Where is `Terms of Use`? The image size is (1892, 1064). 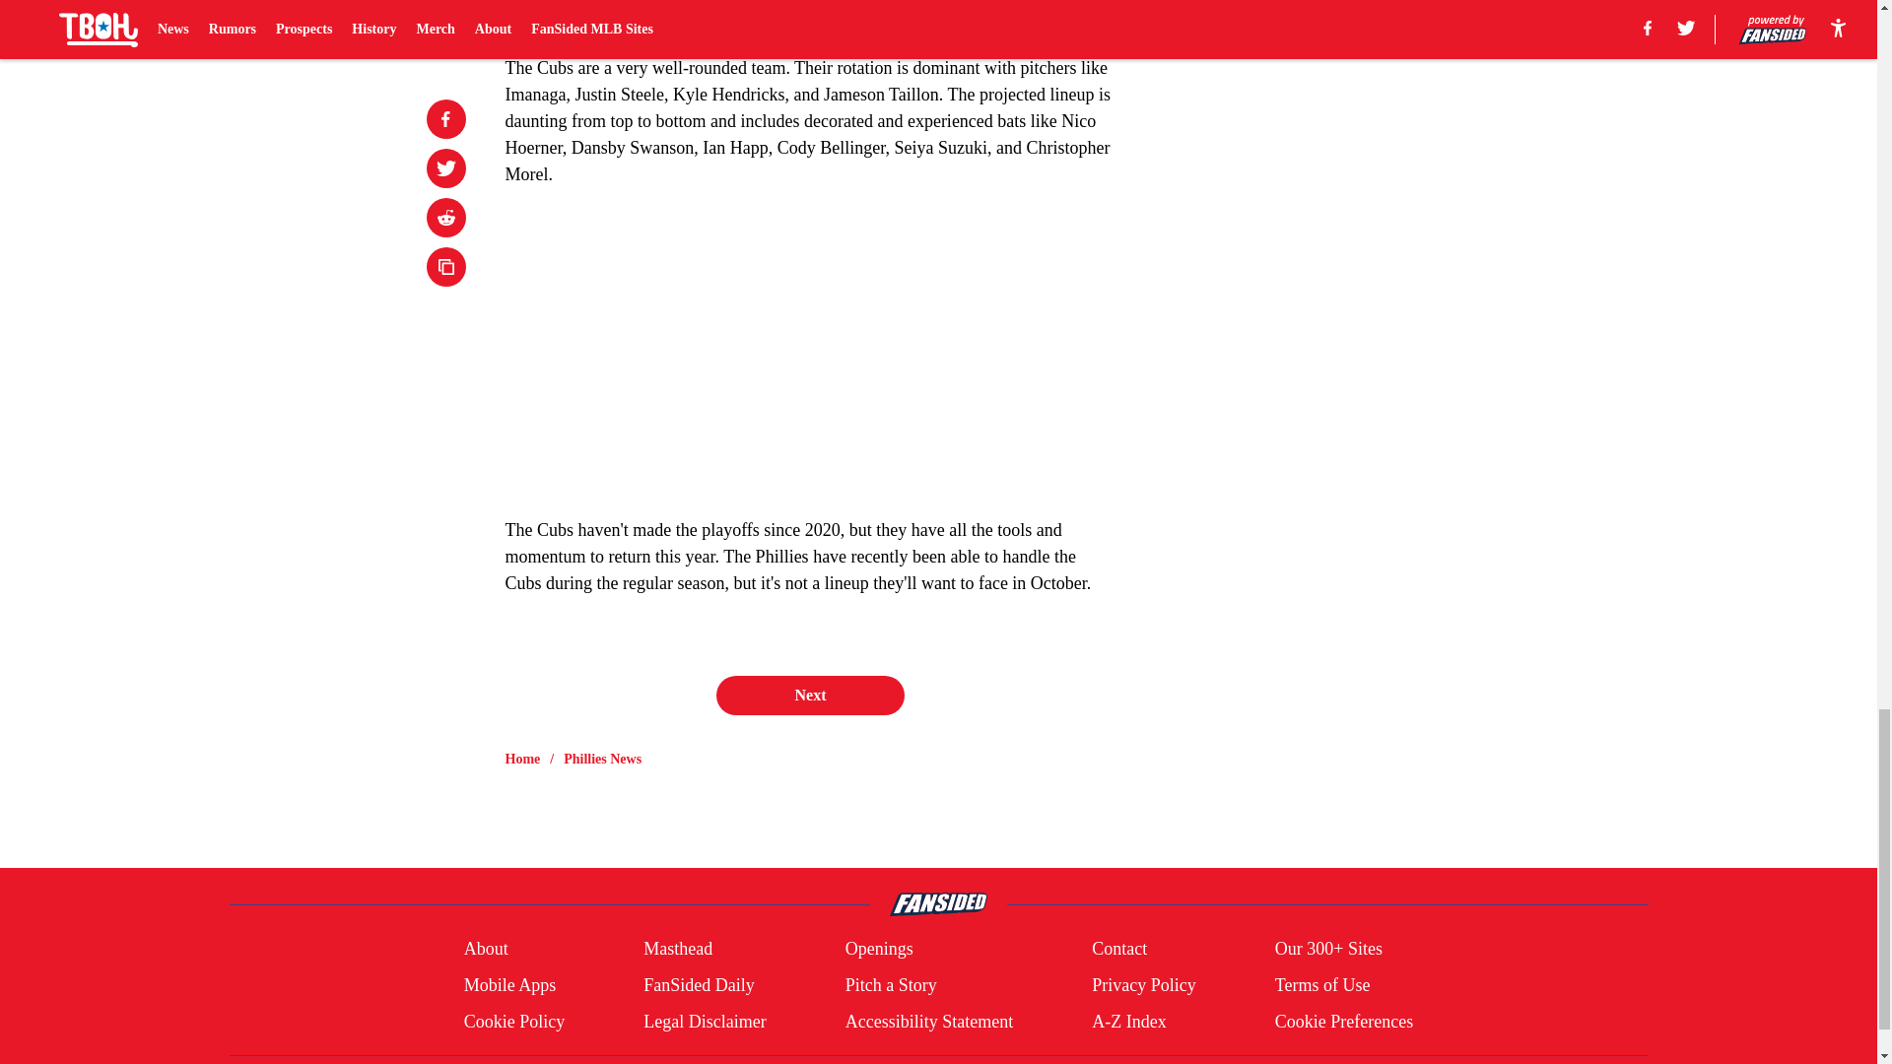 Terms of Use is located at coordinates (1322, 985).